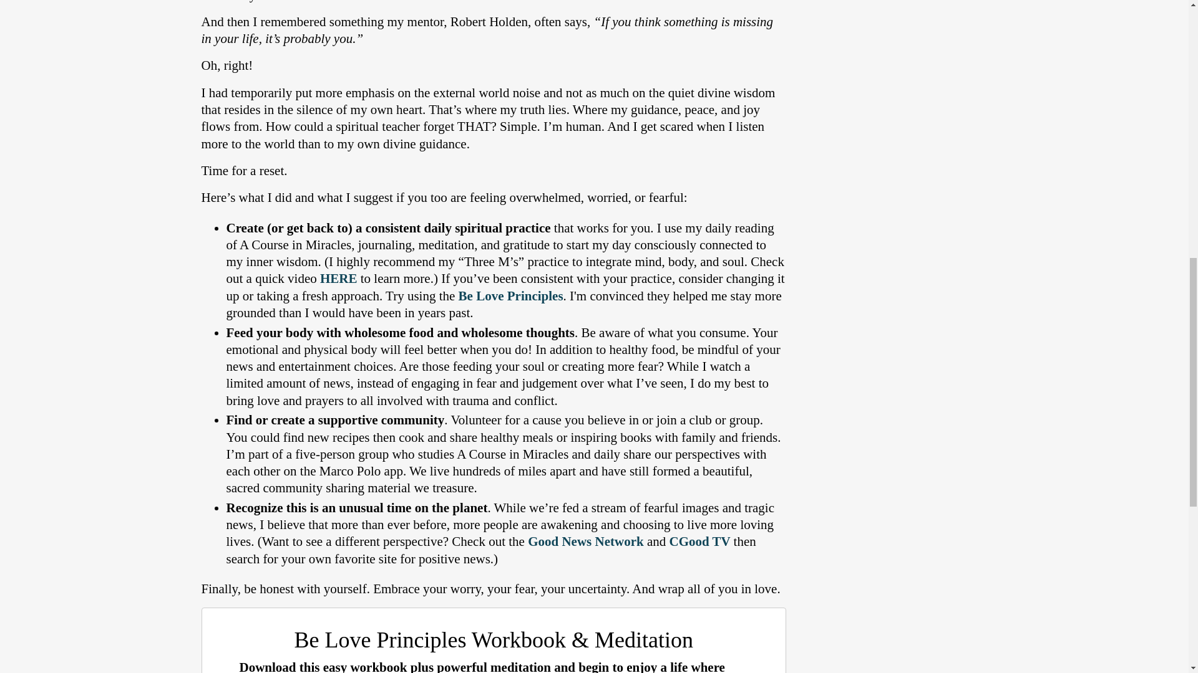 The height and width of the screenshot is (673, 1198). Describe the element at coordinates (585, 542) in the screenshot. I see `Good News Network` at that location.